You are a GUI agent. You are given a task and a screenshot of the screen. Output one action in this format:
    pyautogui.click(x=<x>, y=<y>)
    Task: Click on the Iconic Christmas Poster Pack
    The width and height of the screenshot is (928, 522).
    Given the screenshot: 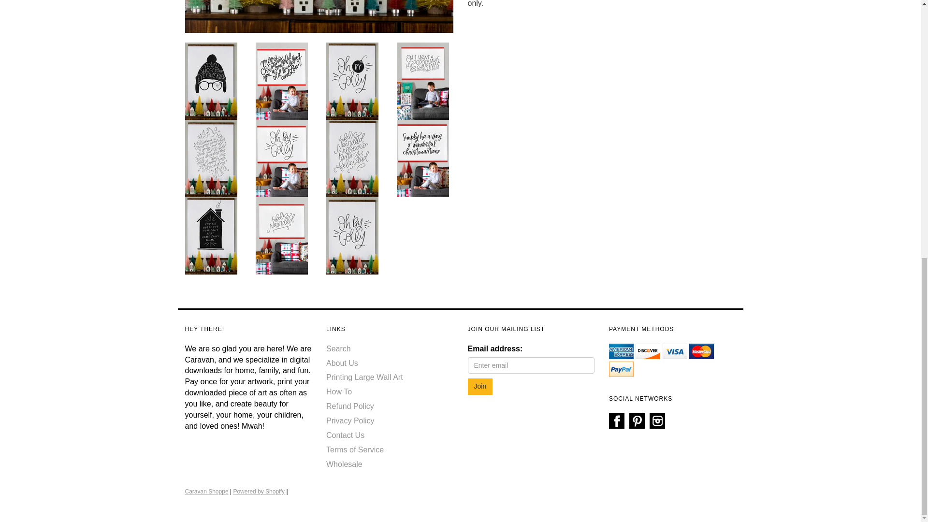 What is the action you would take?
    pyautogui.click(x=352, y=80)
    